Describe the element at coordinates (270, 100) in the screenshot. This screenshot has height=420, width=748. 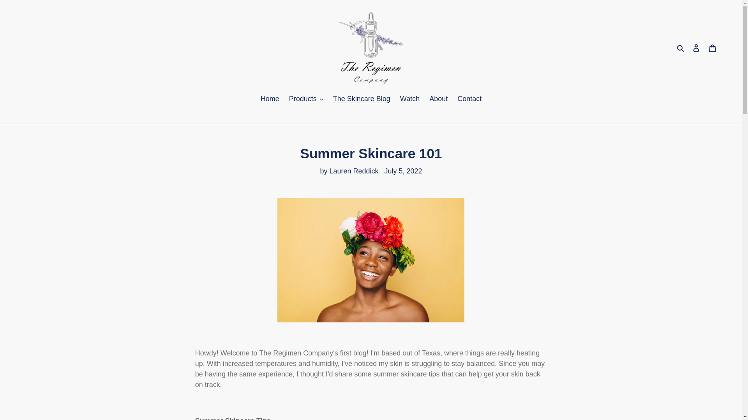
I see `Home` at that location.